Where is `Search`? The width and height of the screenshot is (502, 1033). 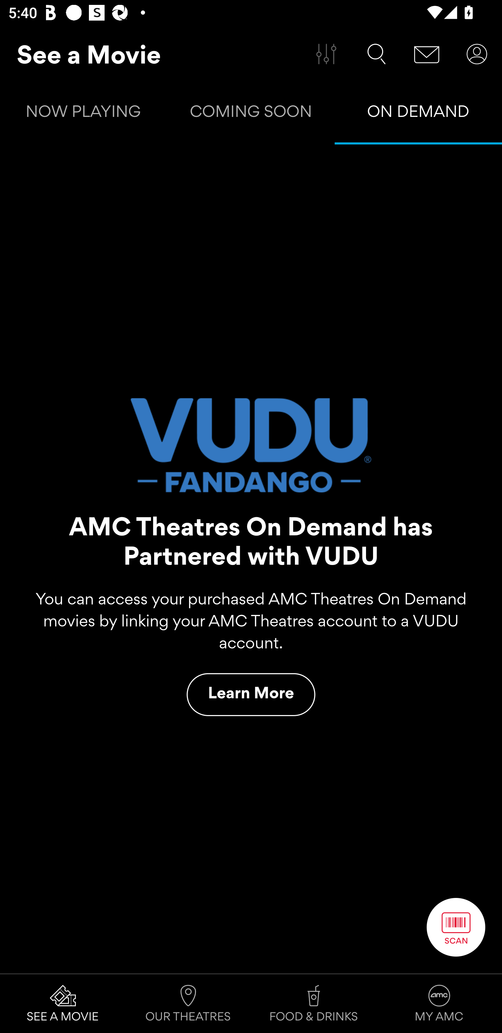
Search is located at coordinates (376, 54).